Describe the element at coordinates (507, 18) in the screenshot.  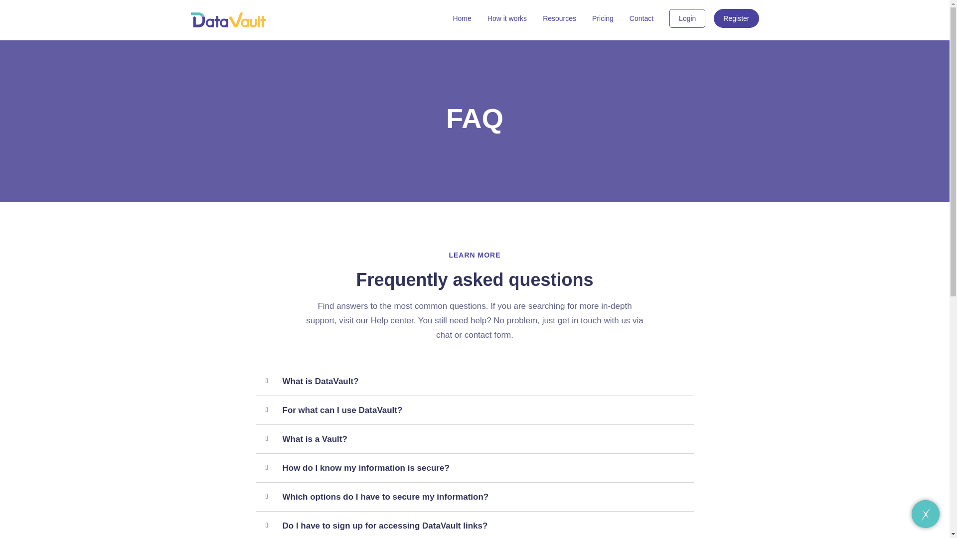
I see `How it works` at that location.